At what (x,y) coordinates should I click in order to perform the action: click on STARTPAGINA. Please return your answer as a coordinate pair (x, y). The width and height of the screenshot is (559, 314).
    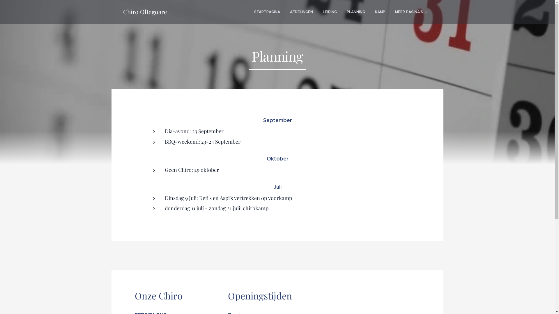
    Looking at the image, I should click on (267, 12).